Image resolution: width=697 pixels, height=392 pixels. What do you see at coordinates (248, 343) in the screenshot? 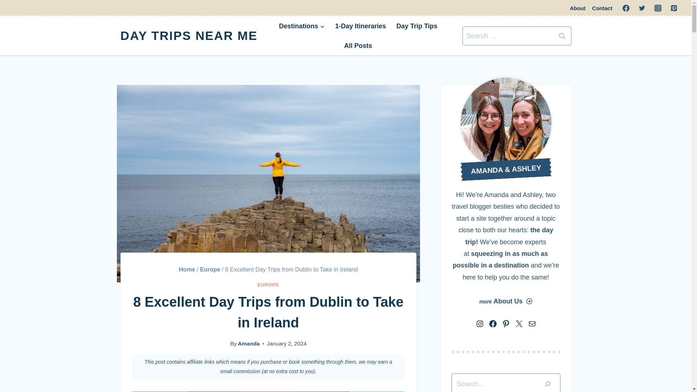
I see `Amanda` at bounding box center [248, 343].